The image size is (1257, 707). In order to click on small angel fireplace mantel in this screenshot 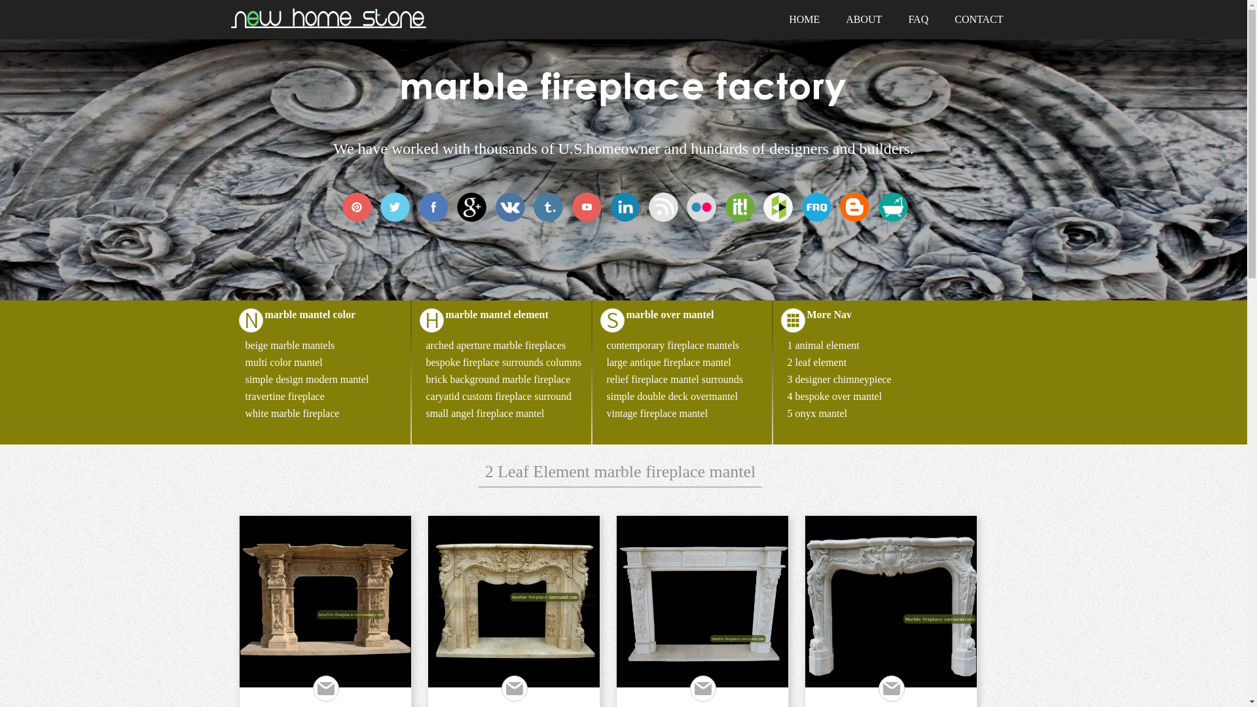, I will do `click(484, 414)`.